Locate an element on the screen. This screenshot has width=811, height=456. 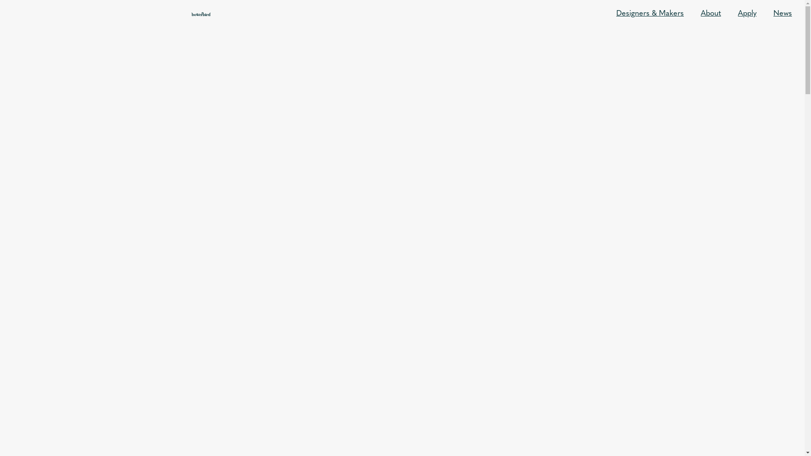
News is located at coordinates (783, 14).